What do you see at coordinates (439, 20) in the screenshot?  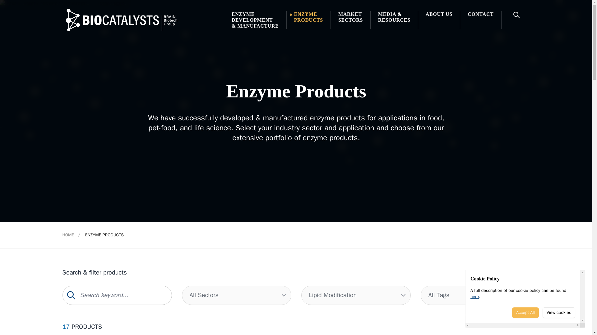 I see `ABOUT US` at bounding box center [439, 20].